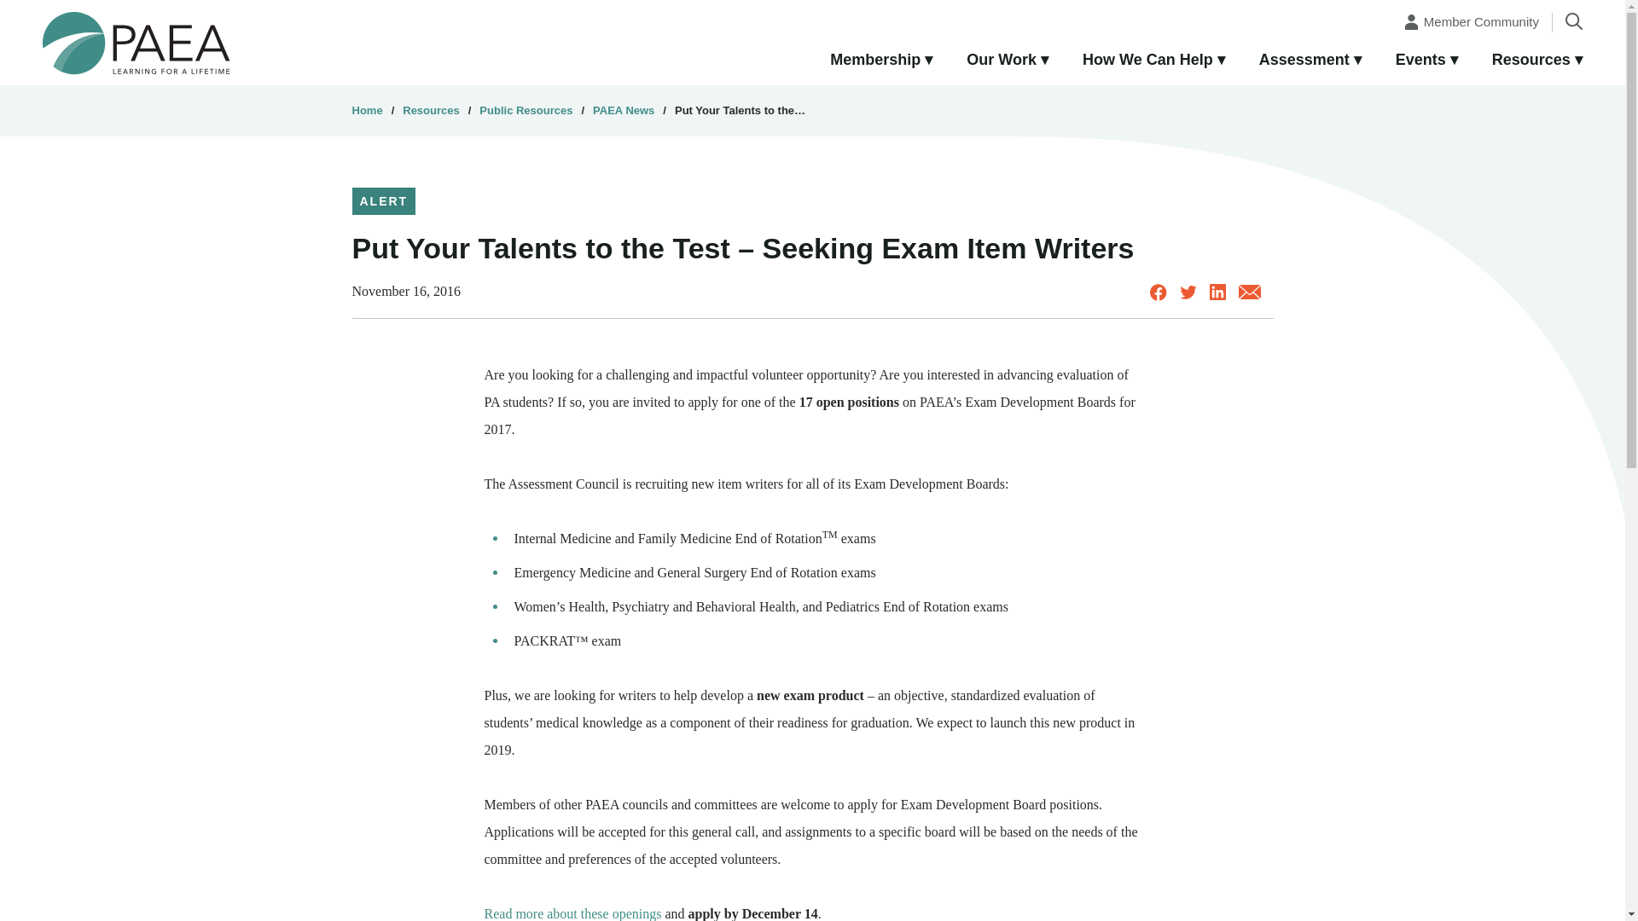 The image size is (1638, 921). What do you see at coordinates (136, 42) in the screenshot?
I see `homepage` at bounding box center [136, 42].